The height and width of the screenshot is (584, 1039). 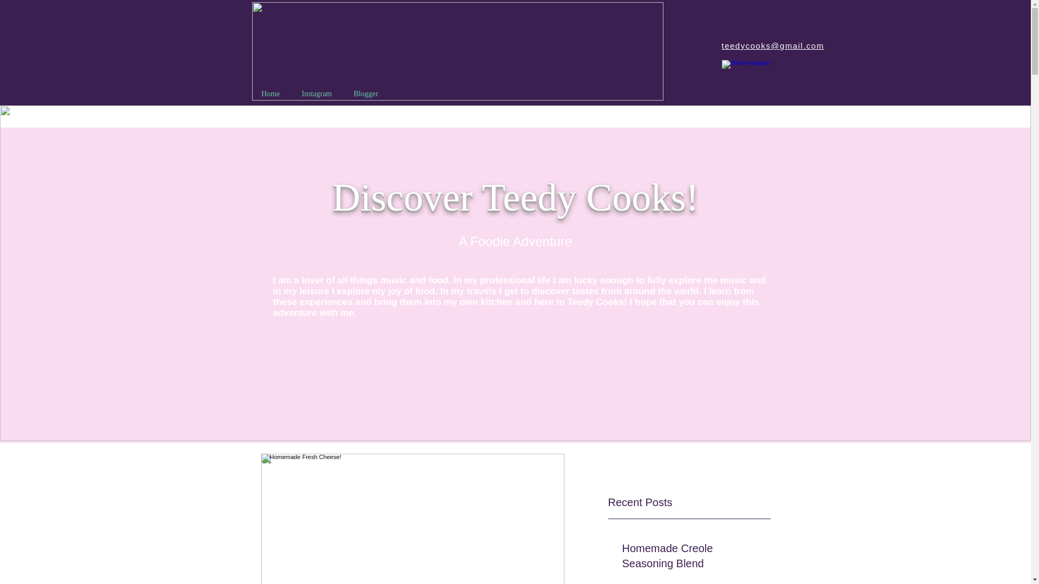 What do you see at coordinates (693, 558) in the screenshot?
I see `Homemade Creole Seasoning Blend` at bounding box center [693, 558].